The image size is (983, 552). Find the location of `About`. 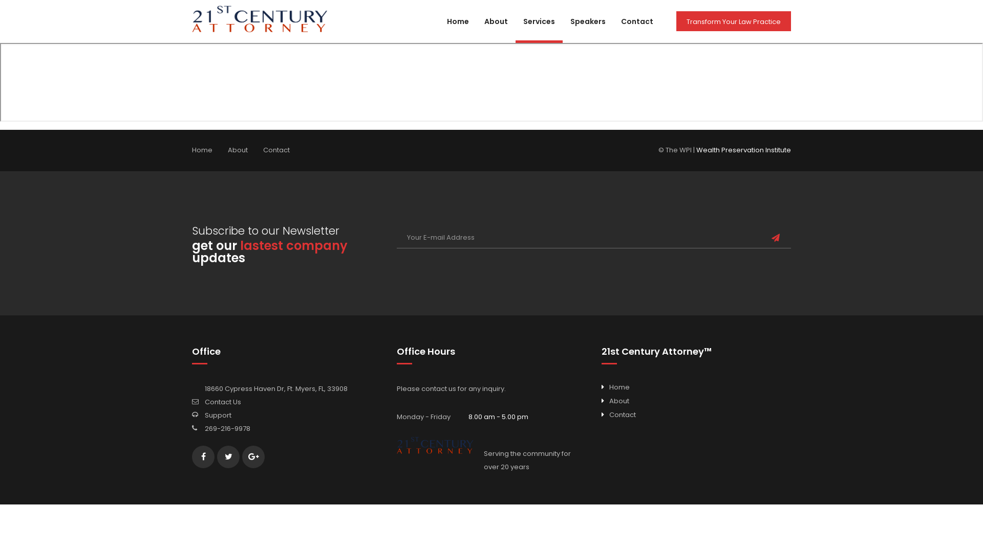

About is located at coordinates (496, 31).